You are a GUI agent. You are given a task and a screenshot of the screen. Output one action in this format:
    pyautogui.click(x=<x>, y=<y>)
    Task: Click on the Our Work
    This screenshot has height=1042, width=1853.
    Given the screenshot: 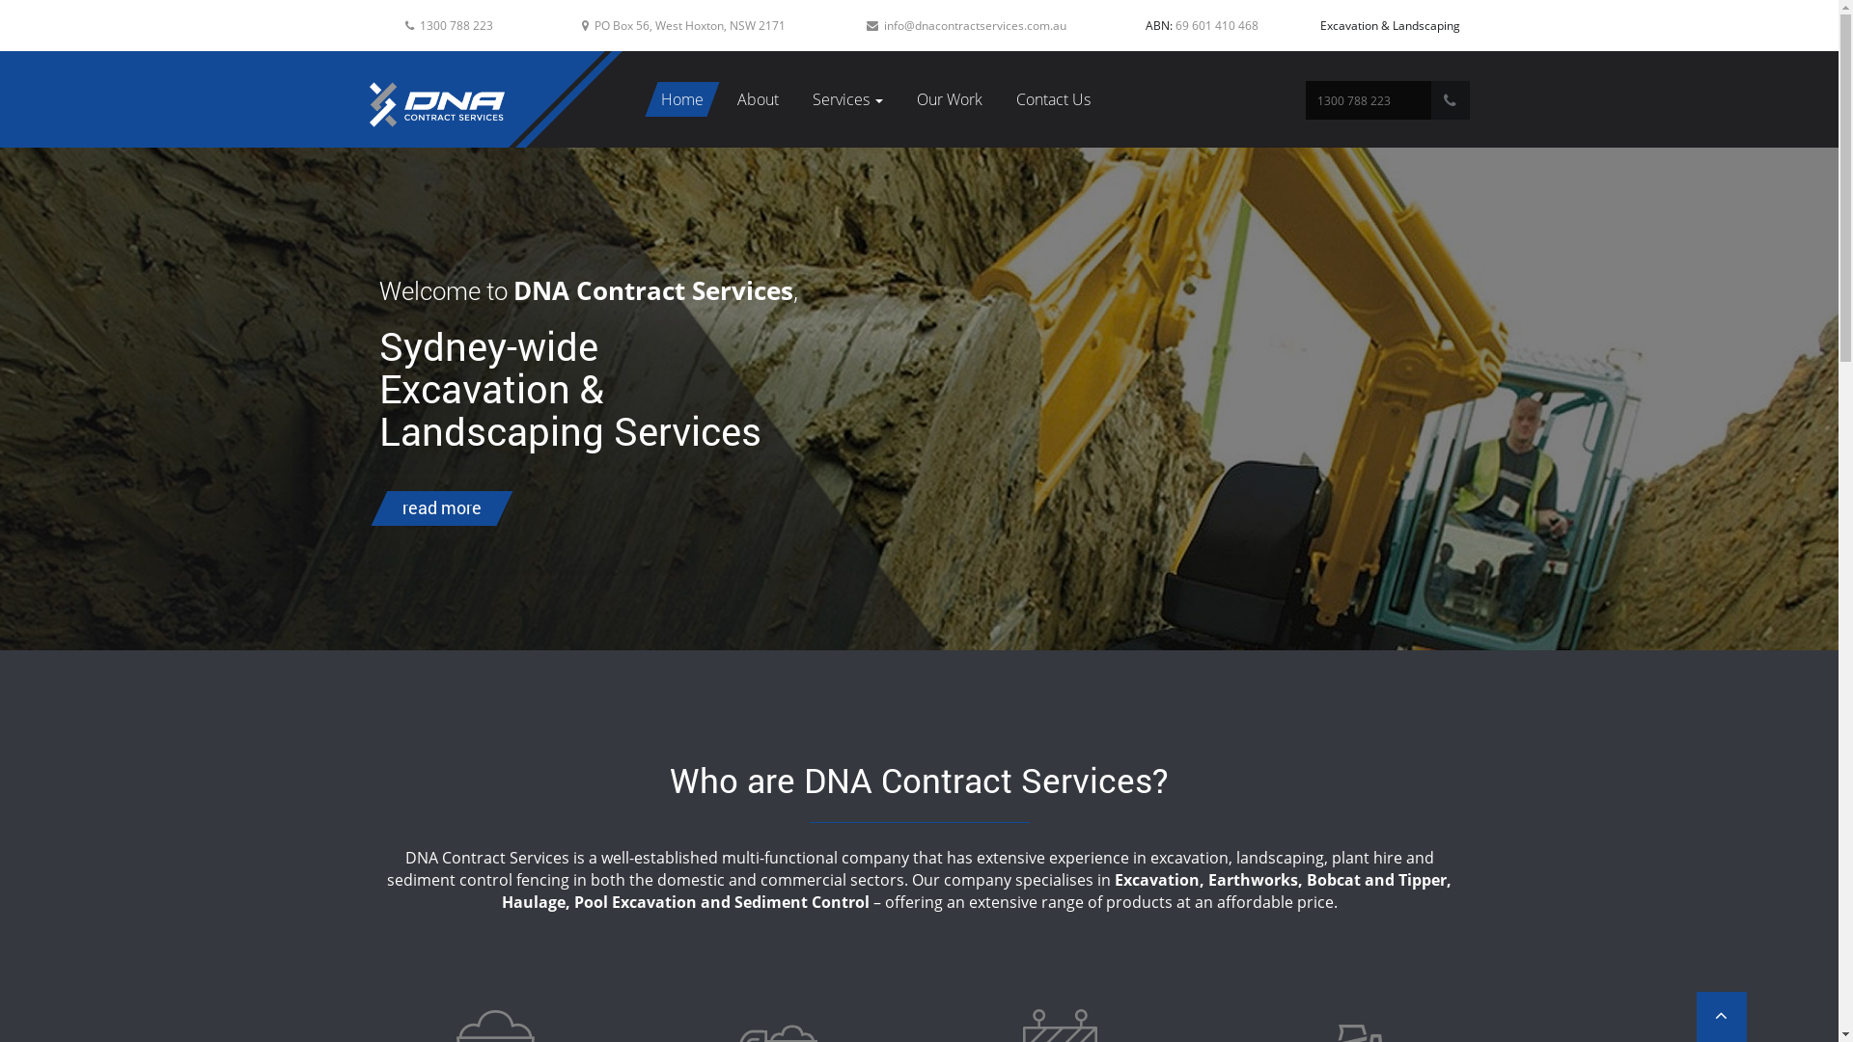 What is the action you would take?
    pyautogui.click(x=950, y=99)
    